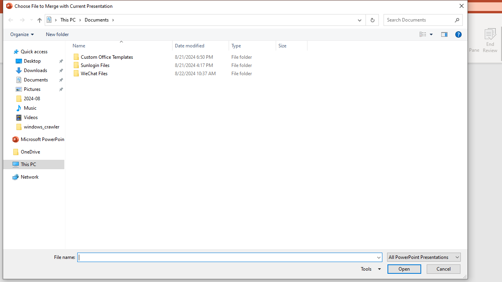  I want to click on All locations, so click(52, 20).